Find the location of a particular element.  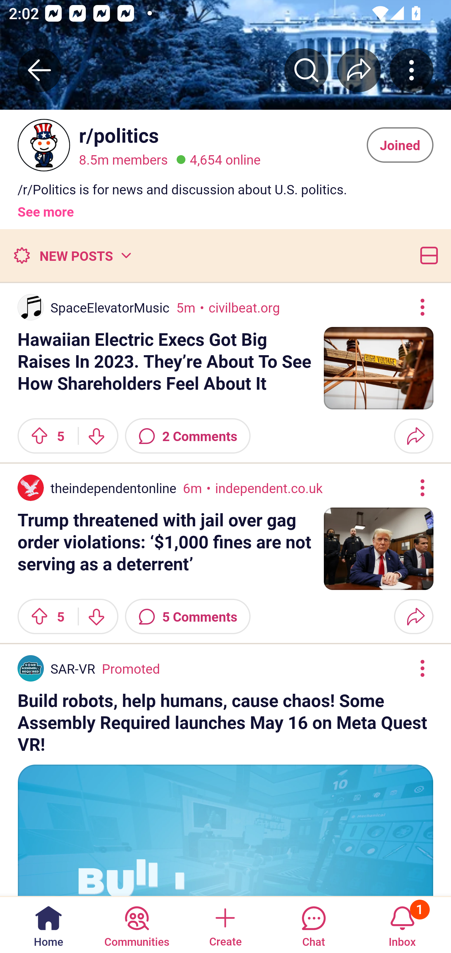

Communities is located at coordinates (137, 924).